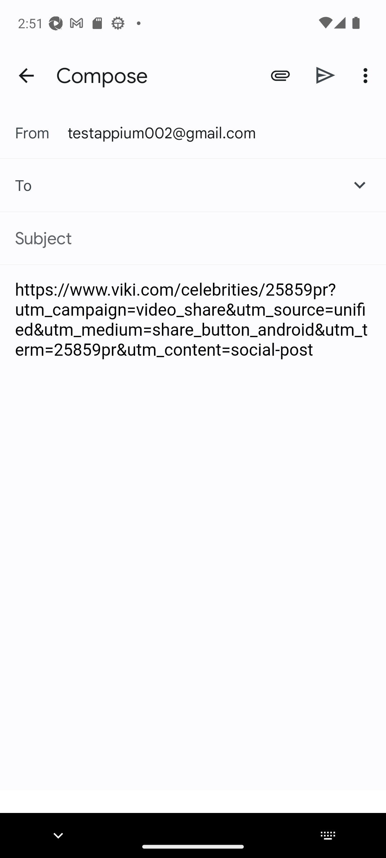 The width and height of the screenshot is (386, 858). Describe the element at coordinates (360, 185) in the screenshot. I see `Add Cc/Bcc` at that location.